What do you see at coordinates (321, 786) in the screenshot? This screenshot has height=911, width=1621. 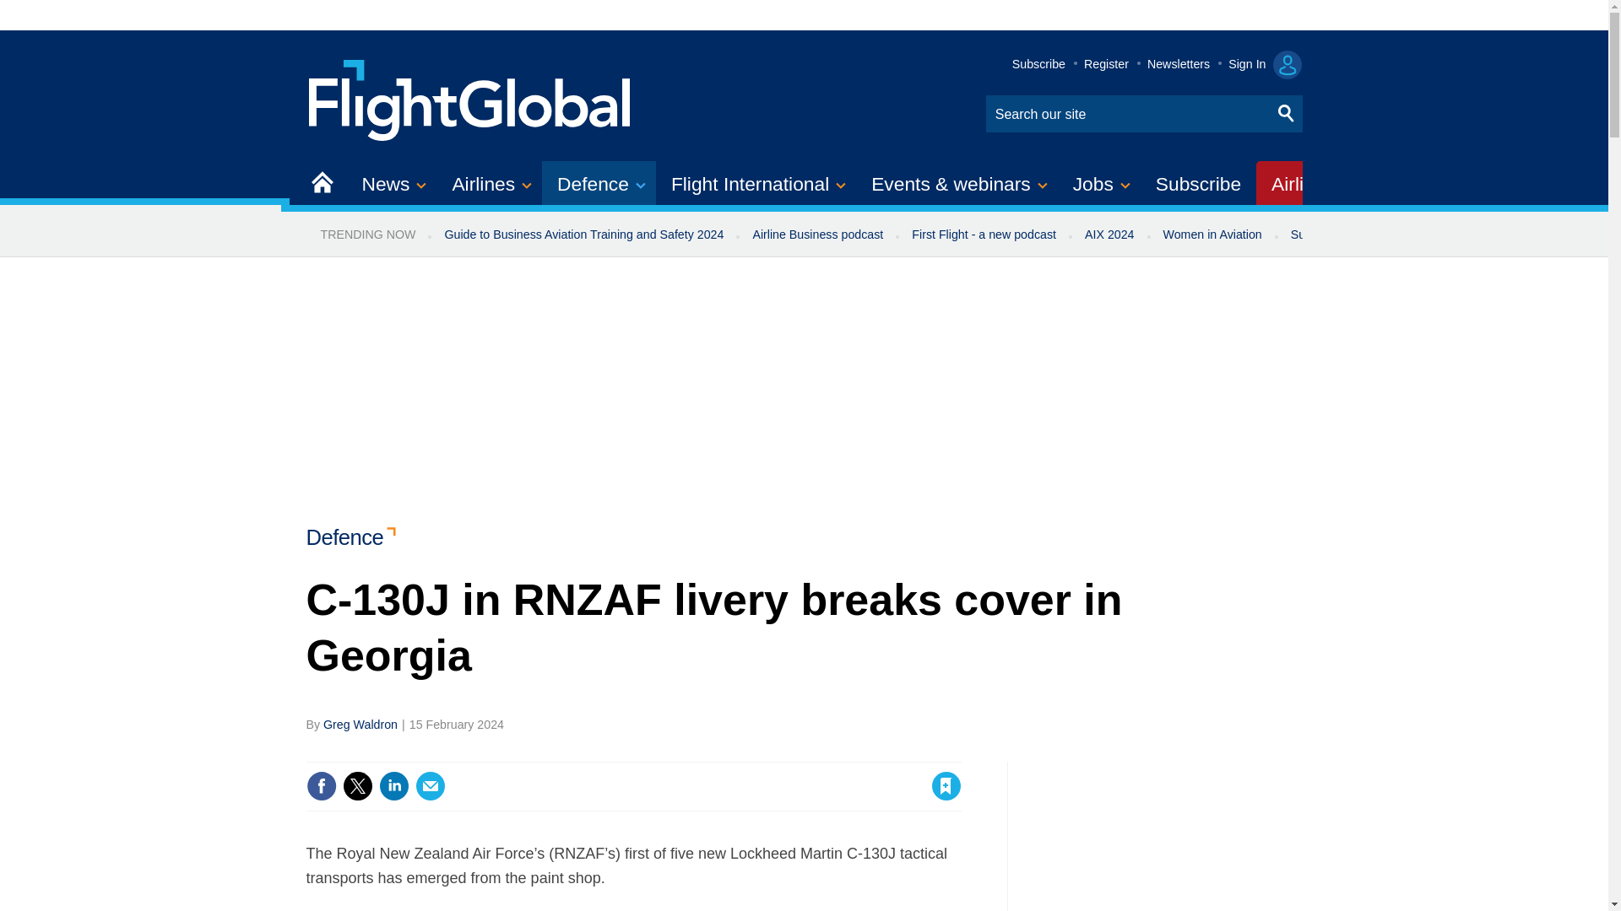 I see `Share this on Facebook` at bounding box center [321, 786].